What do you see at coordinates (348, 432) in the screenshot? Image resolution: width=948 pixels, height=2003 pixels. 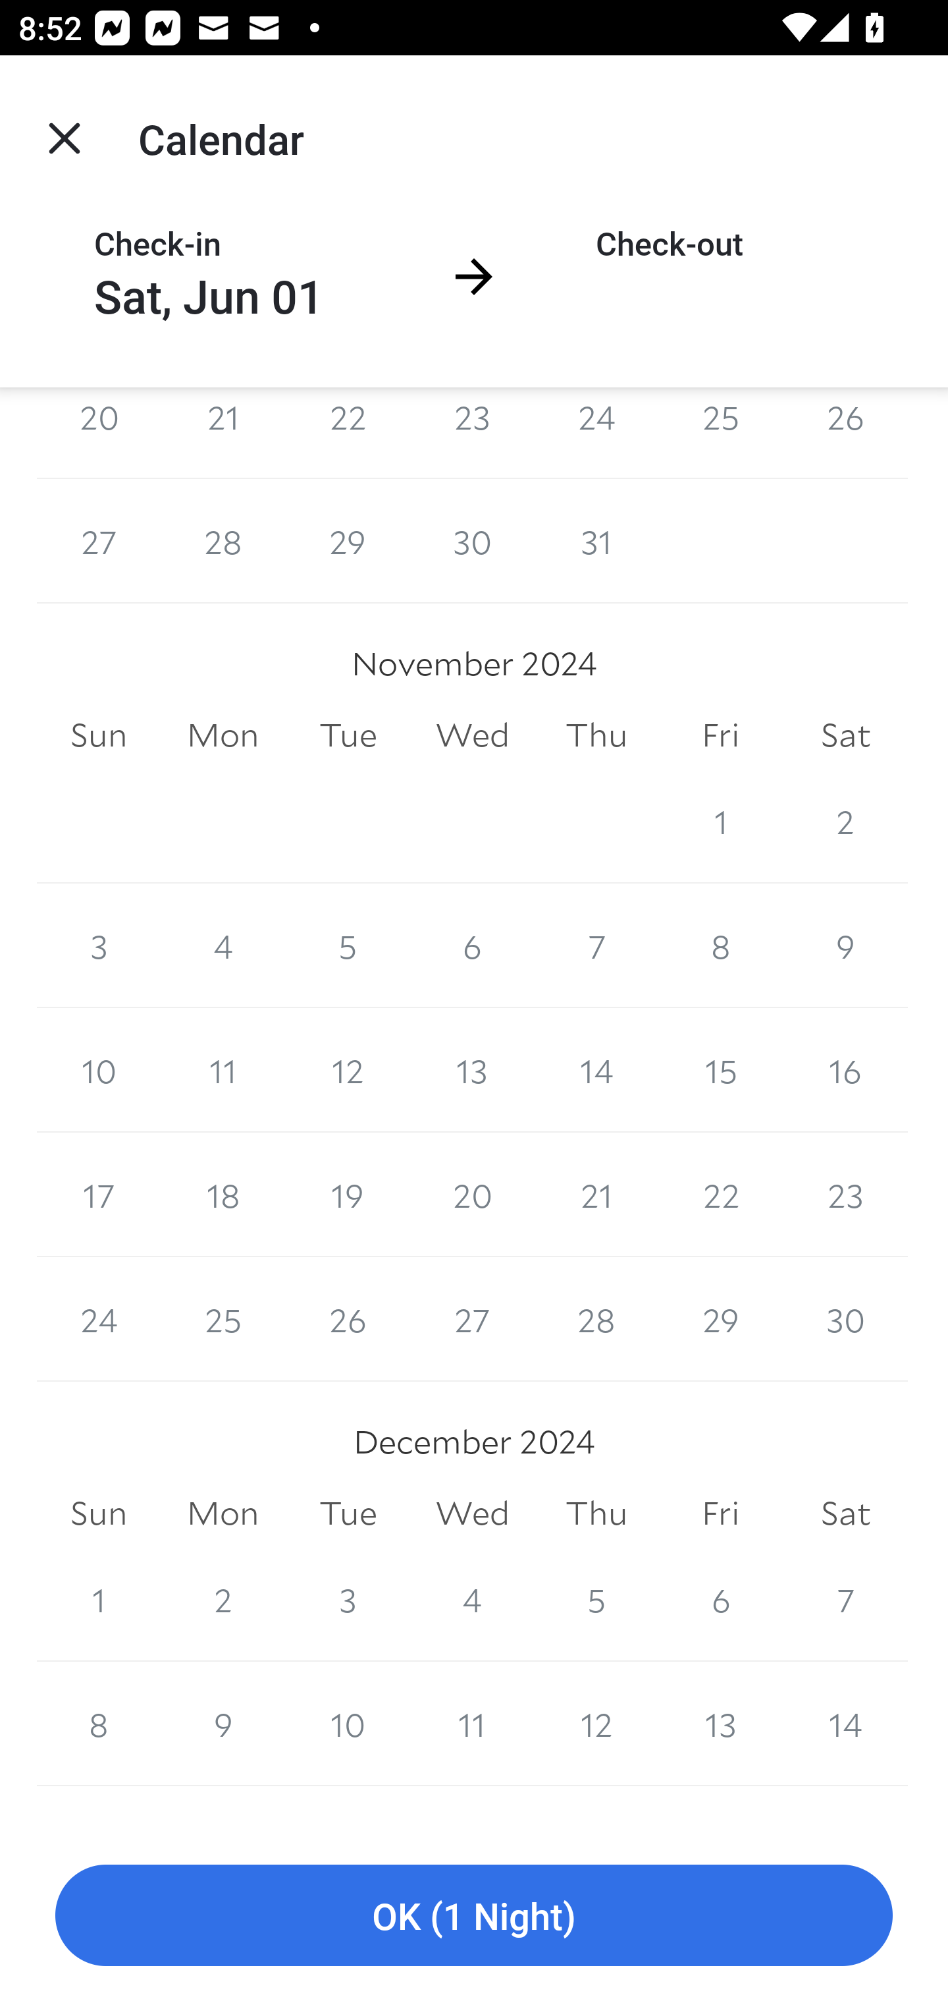 I see `22 22 October 2024` at bounding box center [348, 432].